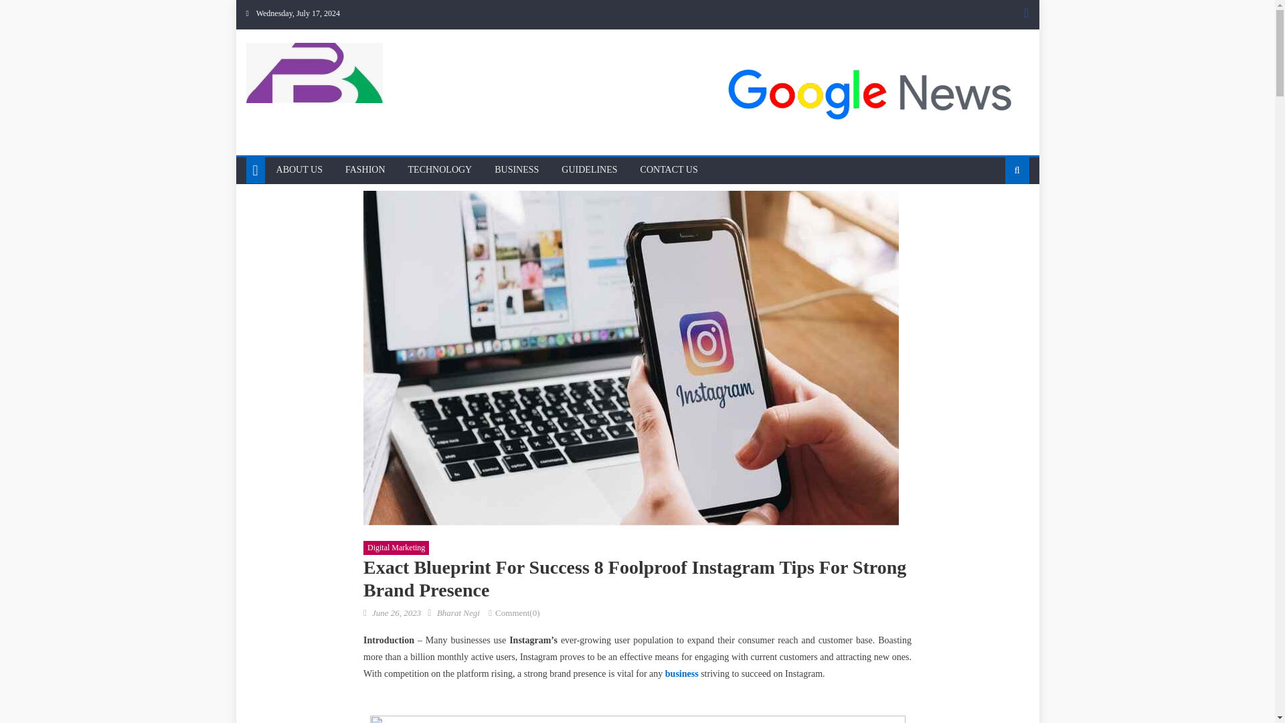 The image size is (1285, 723). Describe the element at coordinates (589, 170) in the screenshot. I see `GUIDELINES` at that location.